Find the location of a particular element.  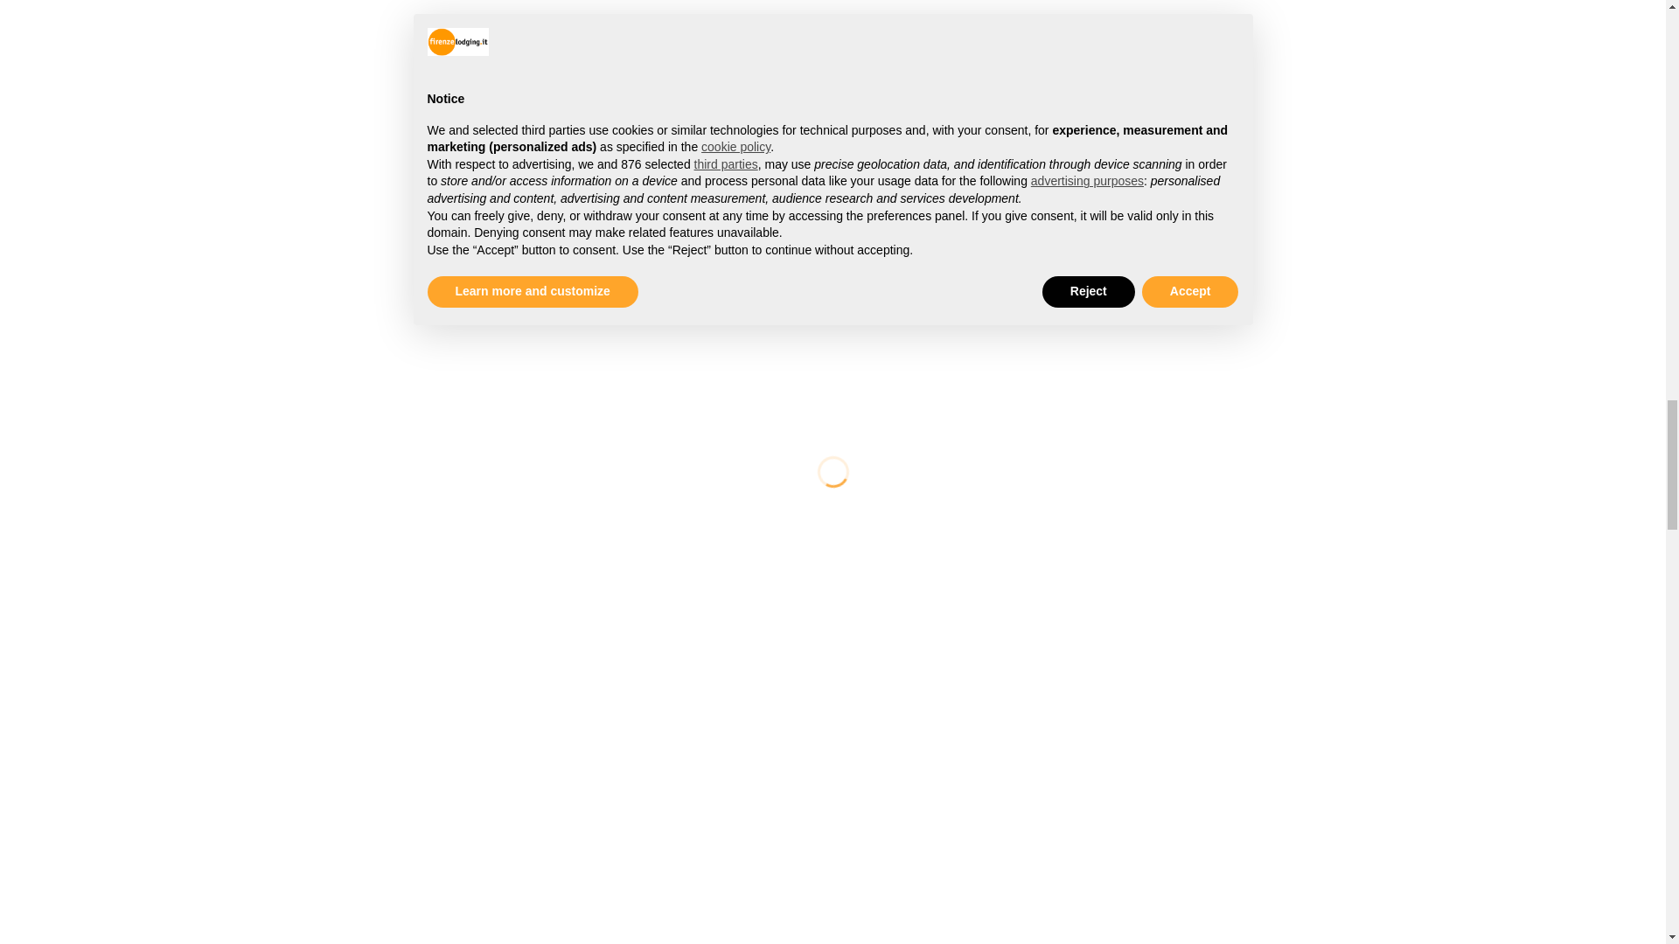

Reviews is located at coordinates (89, 619).